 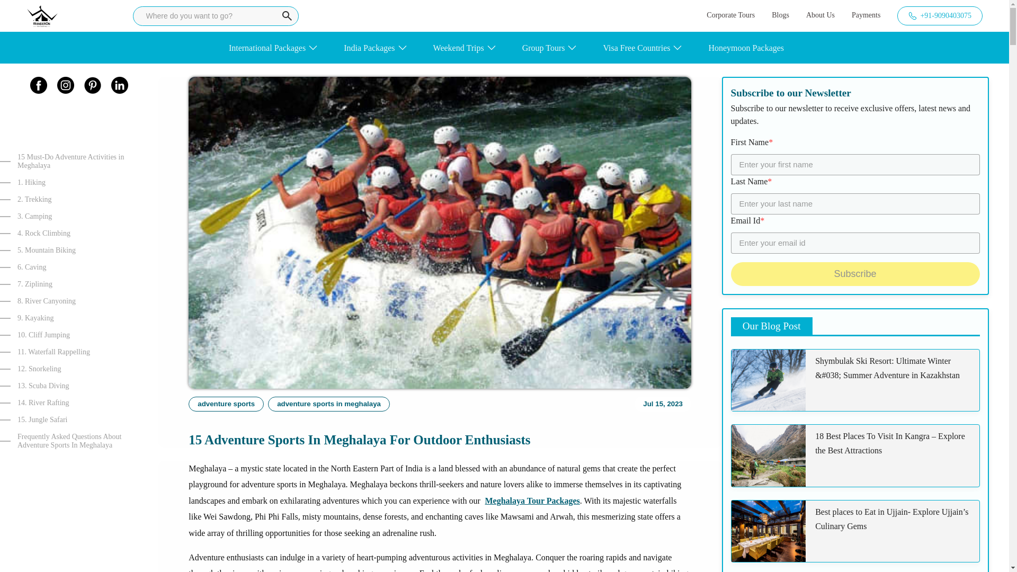 What do you see at coordinates (369, 47) in the screenshot?
I see `India Packages` at bounding box center [369, 47].